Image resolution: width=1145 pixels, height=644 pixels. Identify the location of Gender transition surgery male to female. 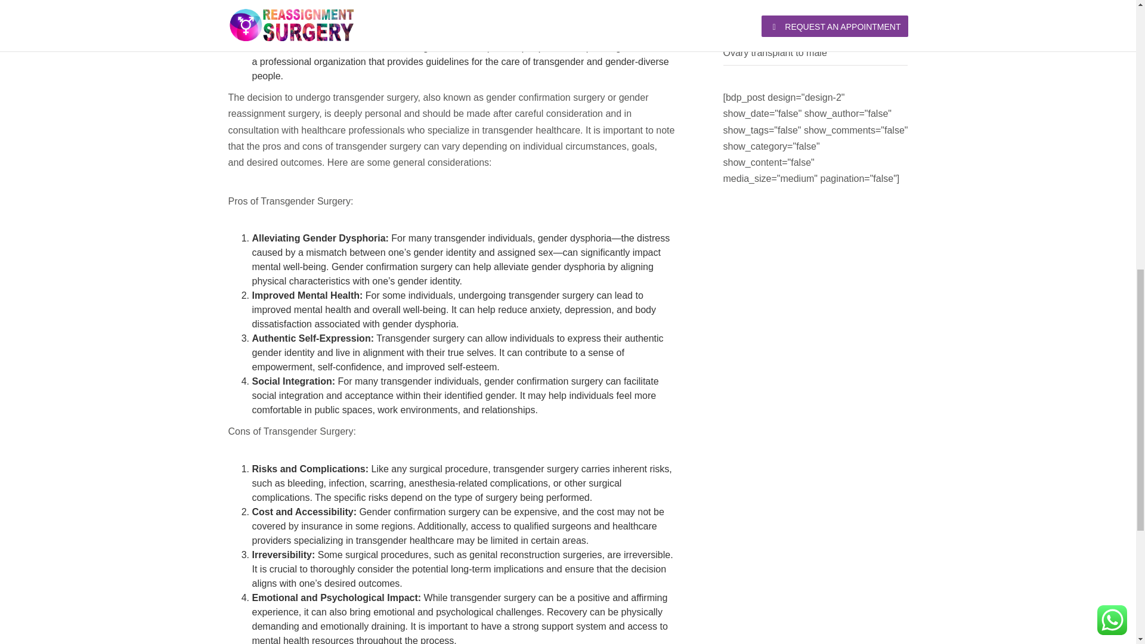
(809, 5).